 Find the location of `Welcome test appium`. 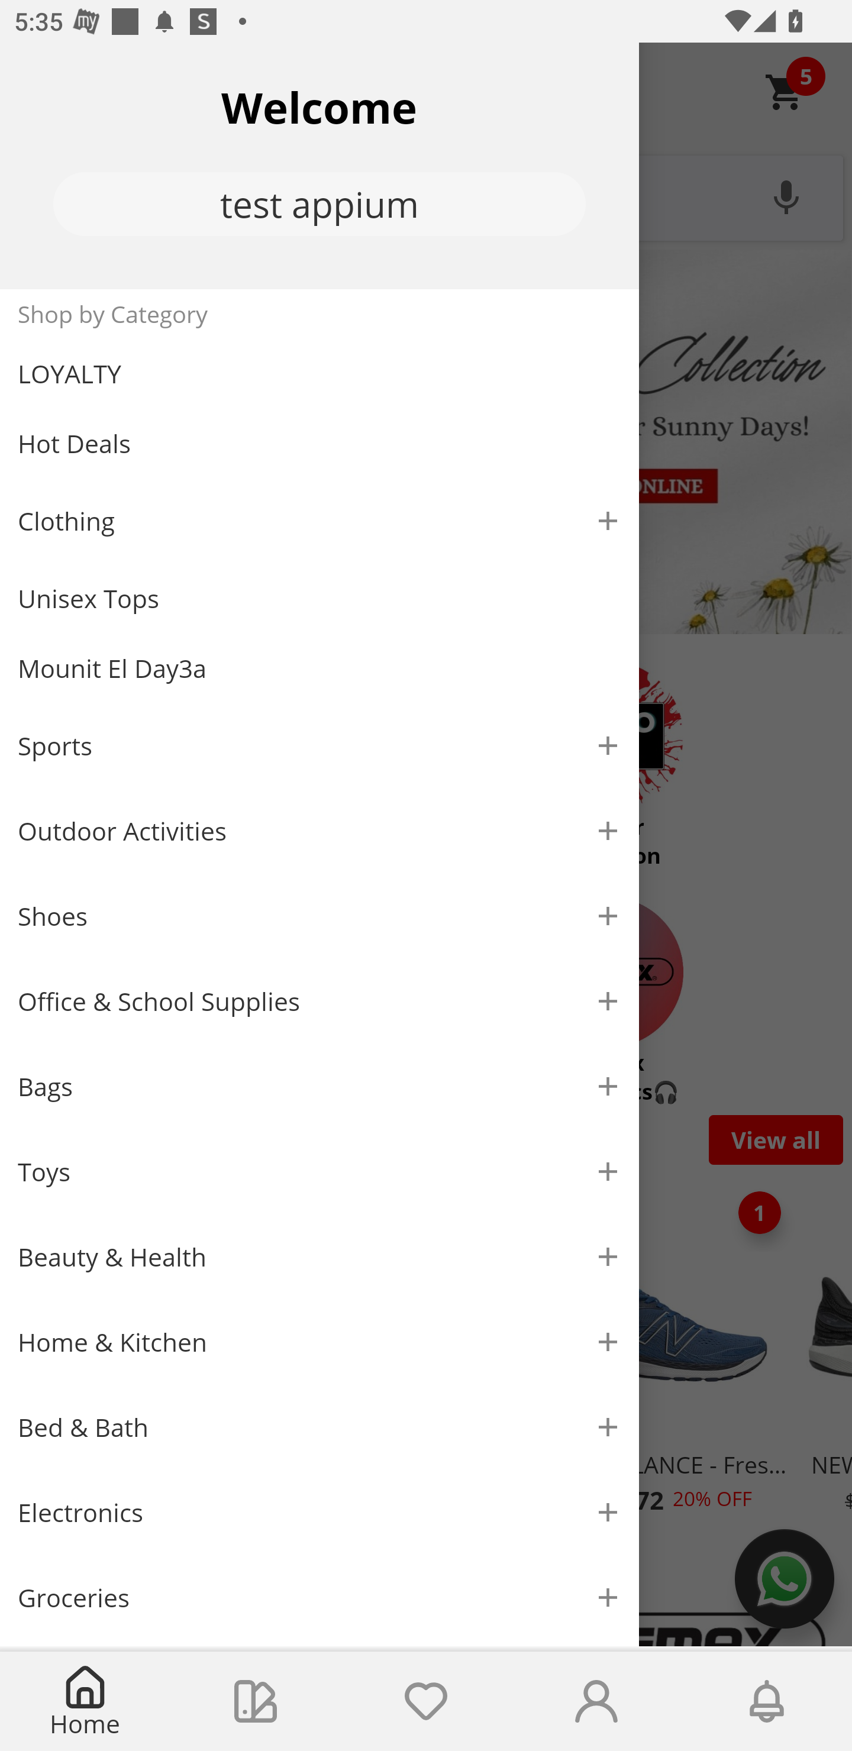

Welcome test appium is located at coordinates (319, 166).